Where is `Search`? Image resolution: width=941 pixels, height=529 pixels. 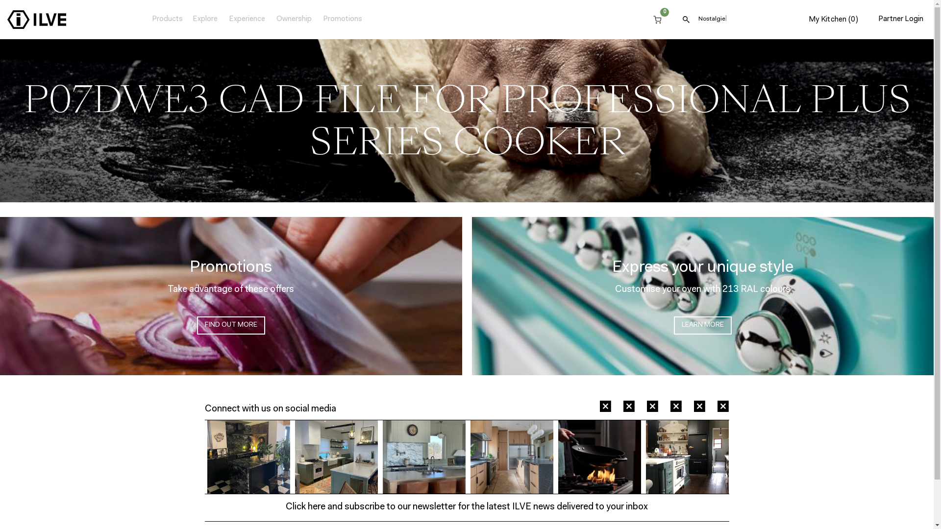 Search is located at coordinates (686, 20).